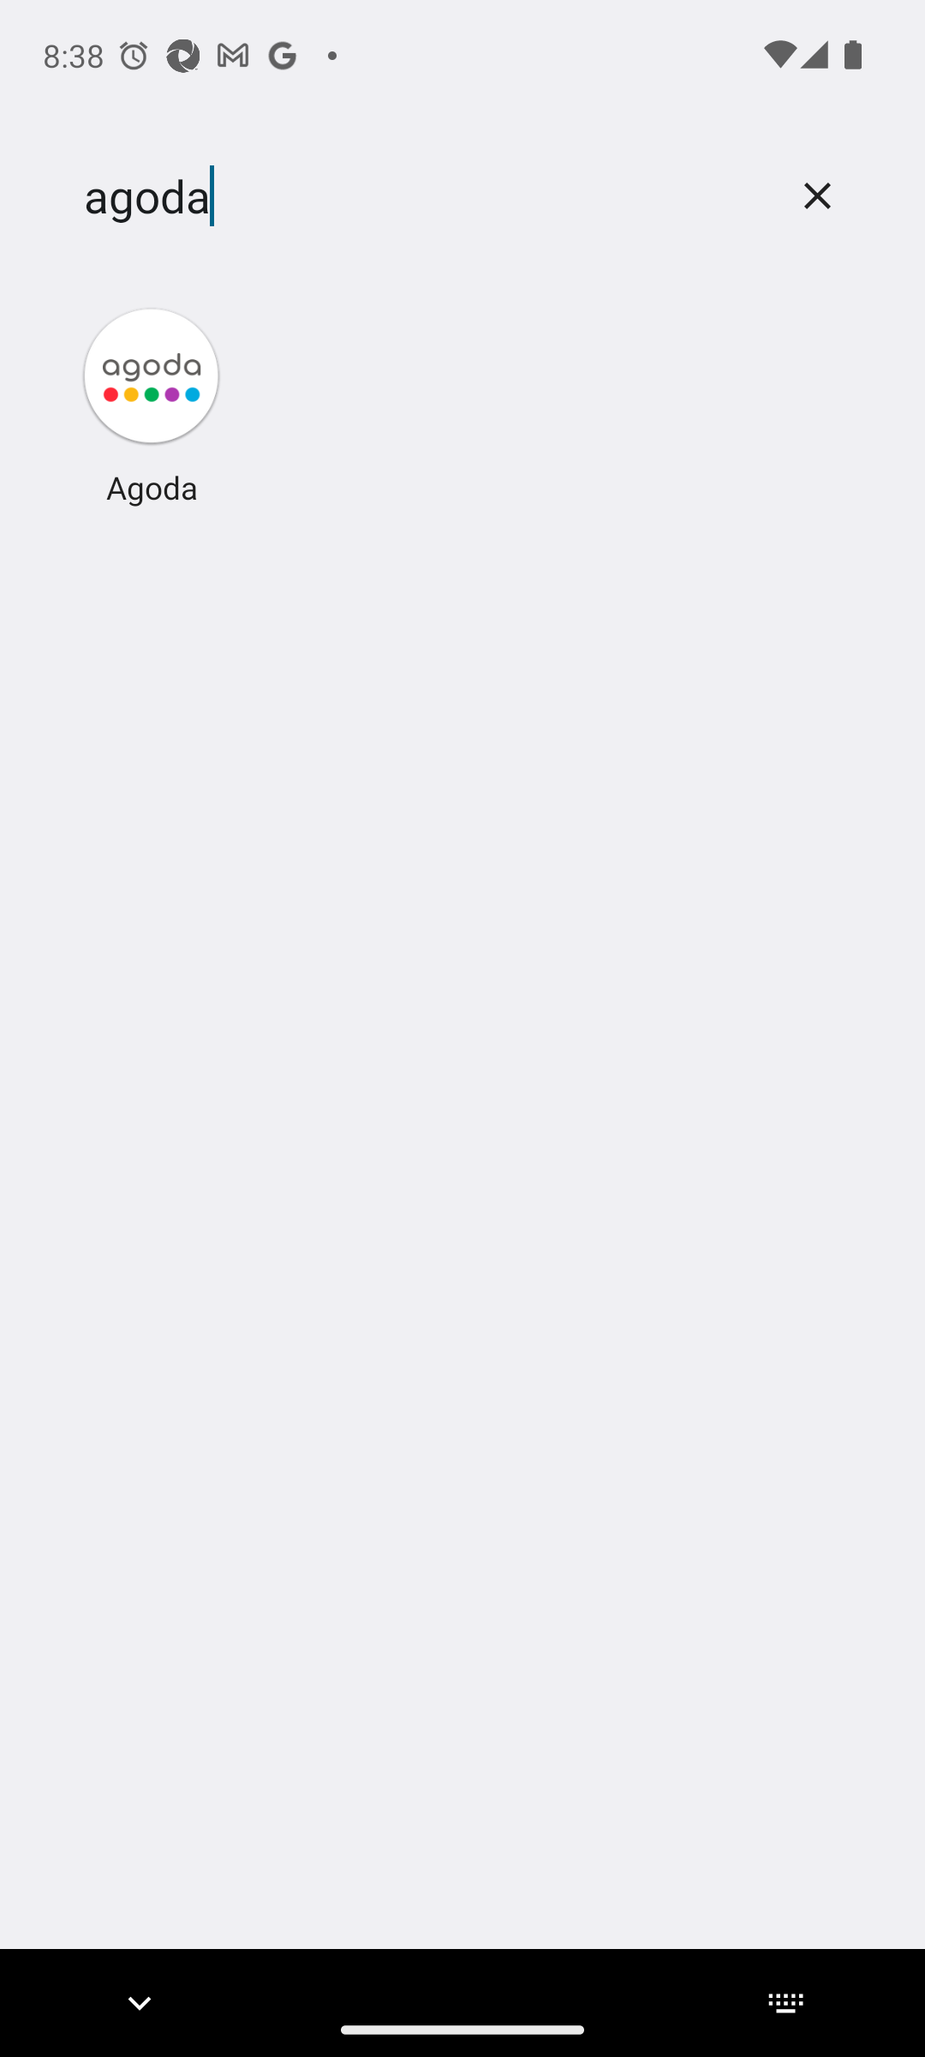 The image size is (925, 2057). What do you see at coordinates (817, 195) in the screenshot?
I see `Clear search box` at bounding box center [817, 195].